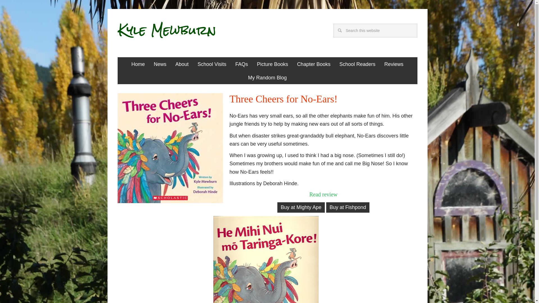 This screenshot has height=303, width=539. Describe the element at coordinates (212, 64) in the screenshot. I see `School Visits` at that location.